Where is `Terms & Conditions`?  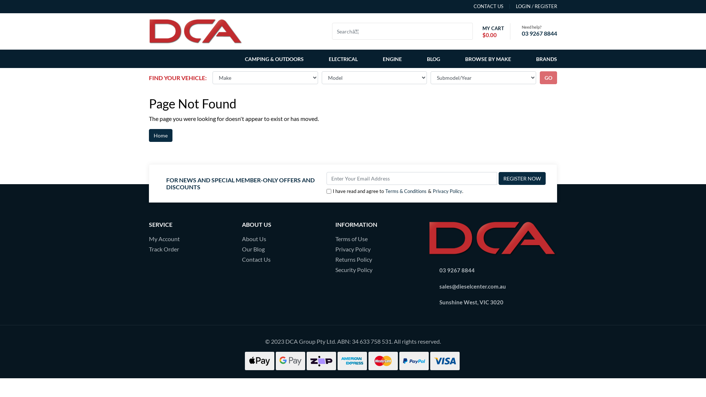
Terms & Conditions is located at coordinates (406, 191).